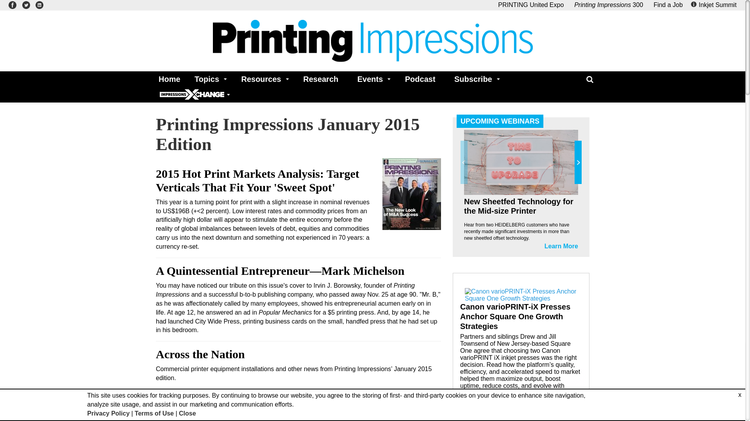  I want to click on Topics, so click(208, 79).